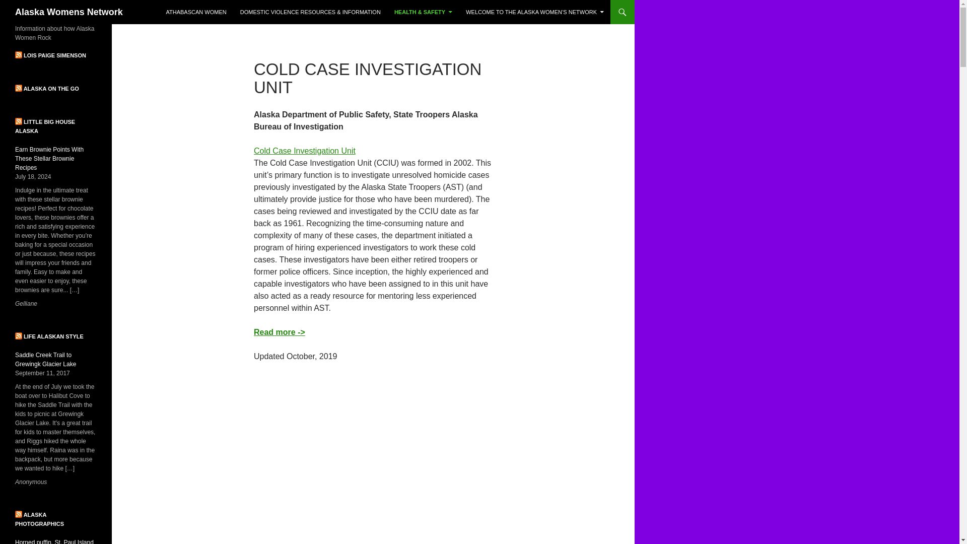 Image resolution: width=967 pixels, height=544 pixels. What do you see at coordinates (53, 336) in the screenshot?
I see `LIFE ALASKAN STYLE` at bounding box center [53, 336].